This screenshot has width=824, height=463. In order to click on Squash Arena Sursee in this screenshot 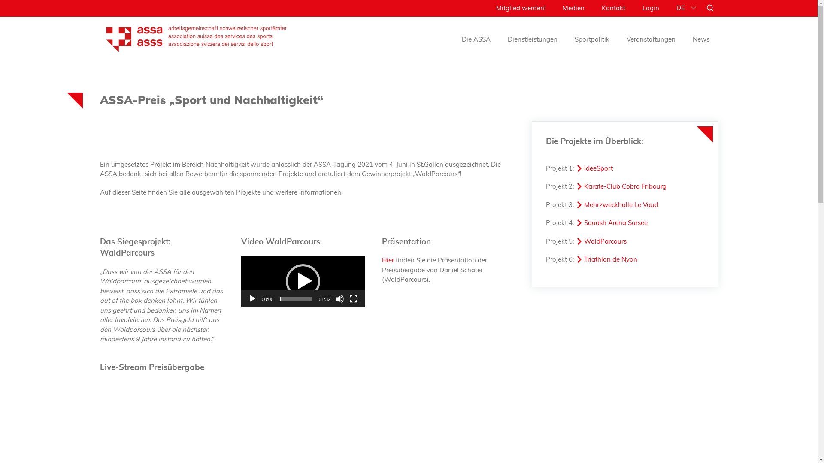, I will do `click(612, 223)`.